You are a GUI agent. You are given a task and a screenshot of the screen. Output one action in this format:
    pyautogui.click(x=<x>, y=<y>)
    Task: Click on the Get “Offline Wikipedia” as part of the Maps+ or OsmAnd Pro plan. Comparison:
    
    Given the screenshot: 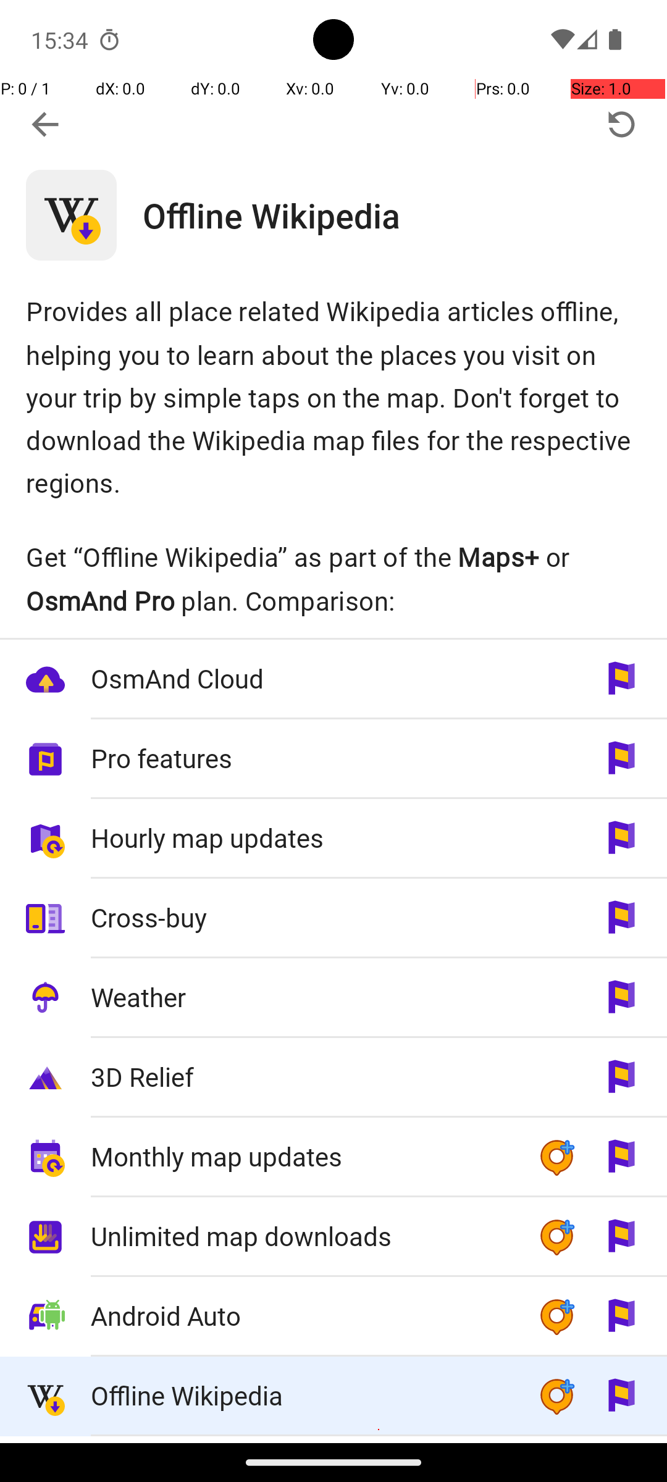 What is the action you would take?
    pyautogui.click(x=333, y=578)
    